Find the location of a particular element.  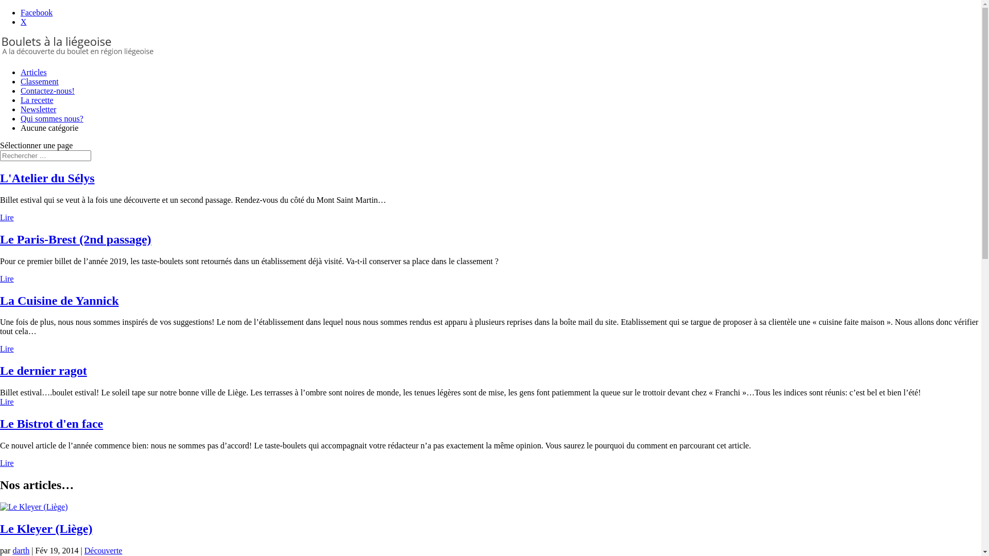

darth is located at coordinates (21, 551).